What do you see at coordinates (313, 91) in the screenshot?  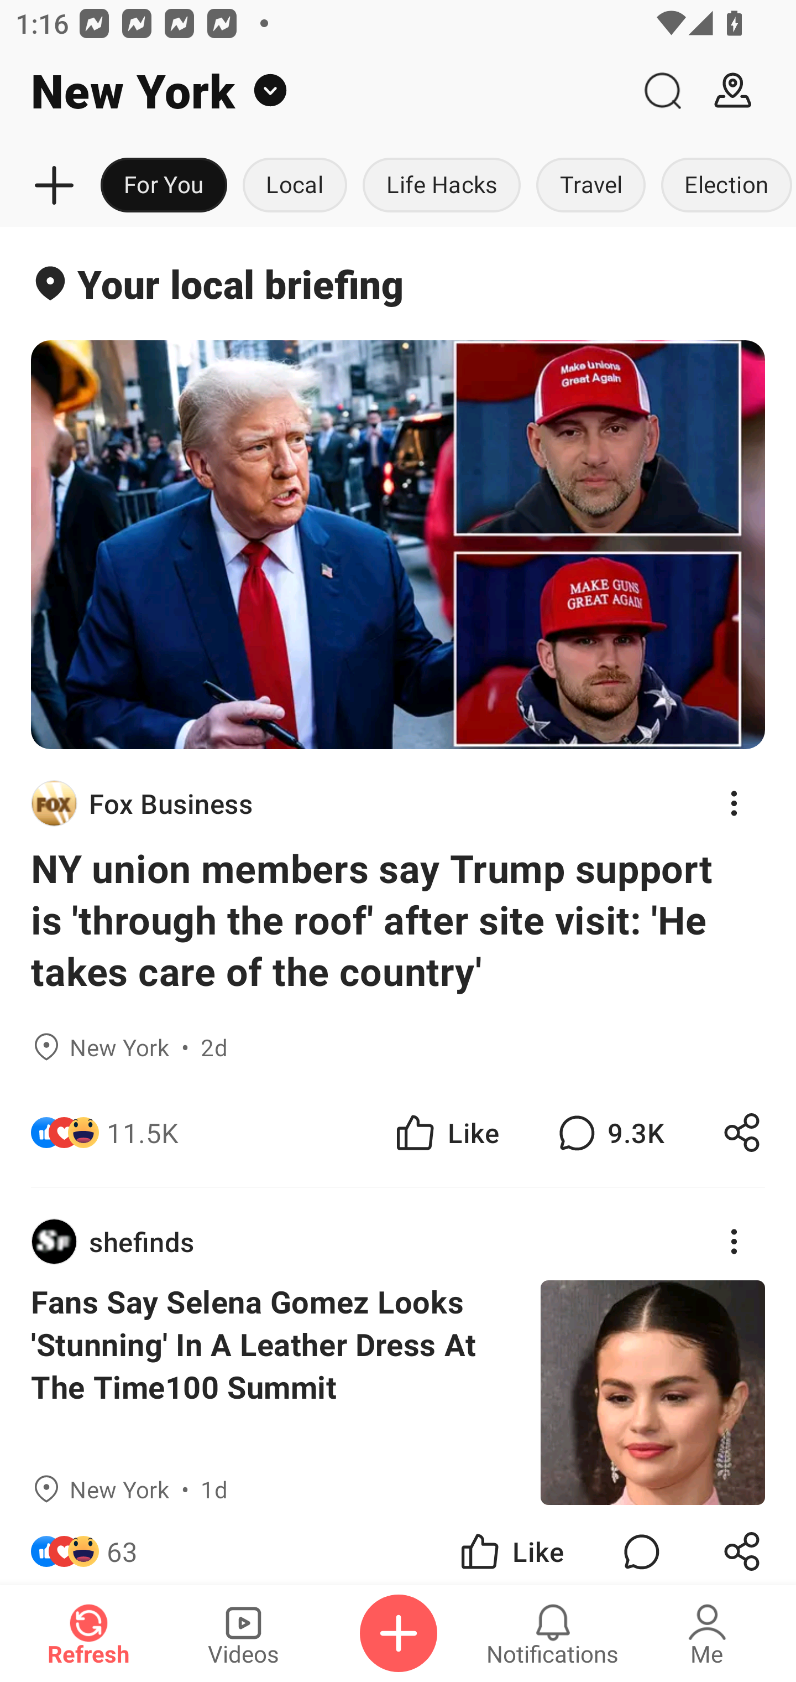 I see `New York` at bounding box center [313, 91].